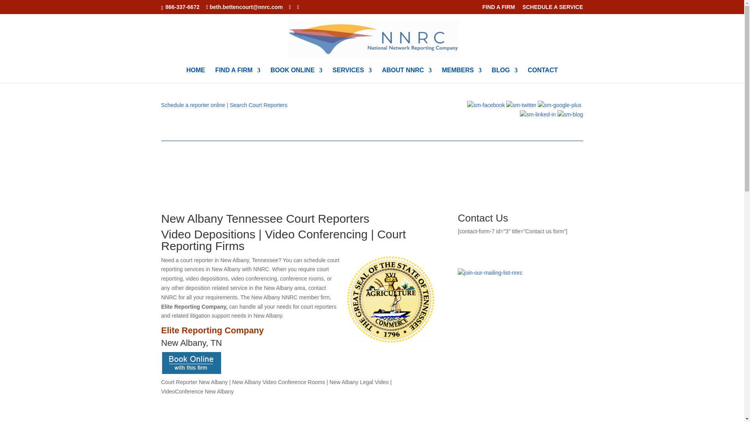 The image size is (750, 422). I want to click on FIND A FIRM, so click(498, 9).